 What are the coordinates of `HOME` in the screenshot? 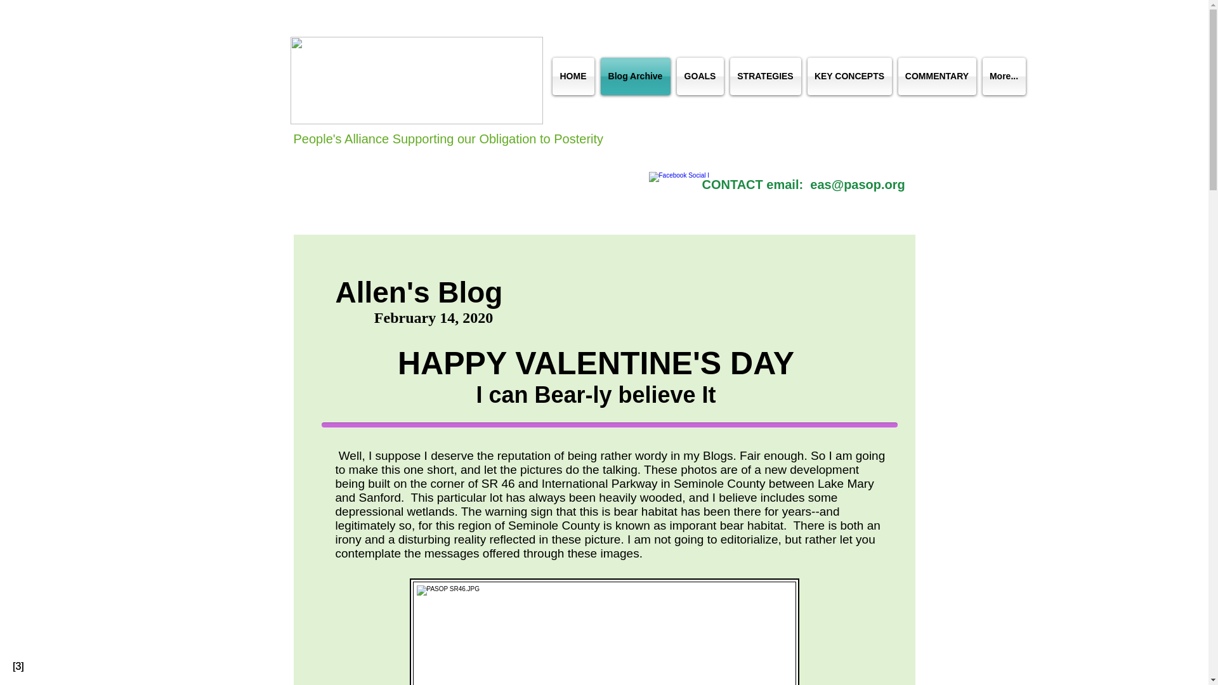 It's located at (573, 76).